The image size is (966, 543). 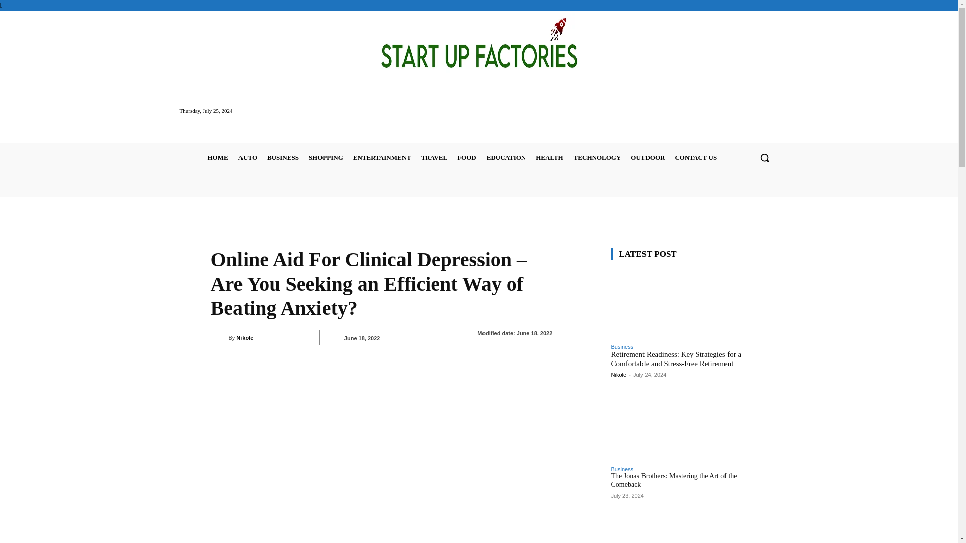 What do you see at coordinates (466, 158) in the screenshot?
I see `FOOD` at bounding box center [466, 158].